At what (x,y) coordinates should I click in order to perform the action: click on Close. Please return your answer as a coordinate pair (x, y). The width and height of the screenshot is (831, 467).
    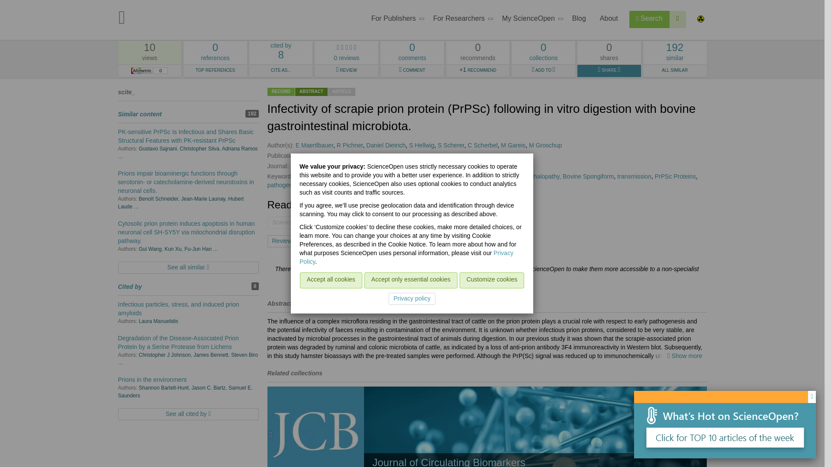
    Looking at the image, I should click on (812, 397).